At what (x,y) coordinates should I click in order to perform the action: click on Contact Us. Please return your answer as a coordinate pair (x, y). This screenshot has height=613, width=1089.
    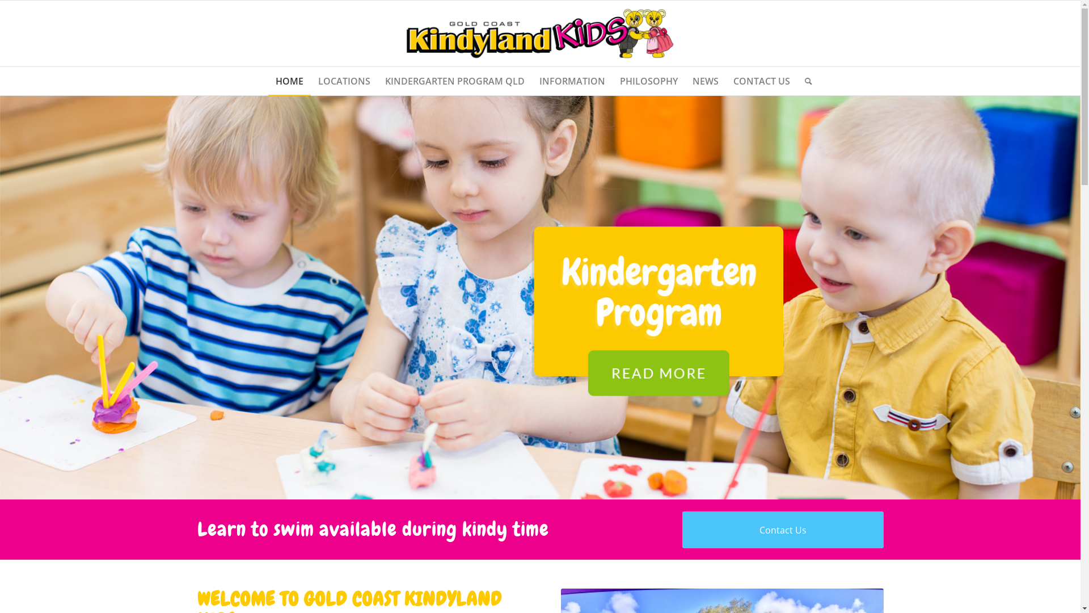
    Looking at the image, I should click on (783, 530).